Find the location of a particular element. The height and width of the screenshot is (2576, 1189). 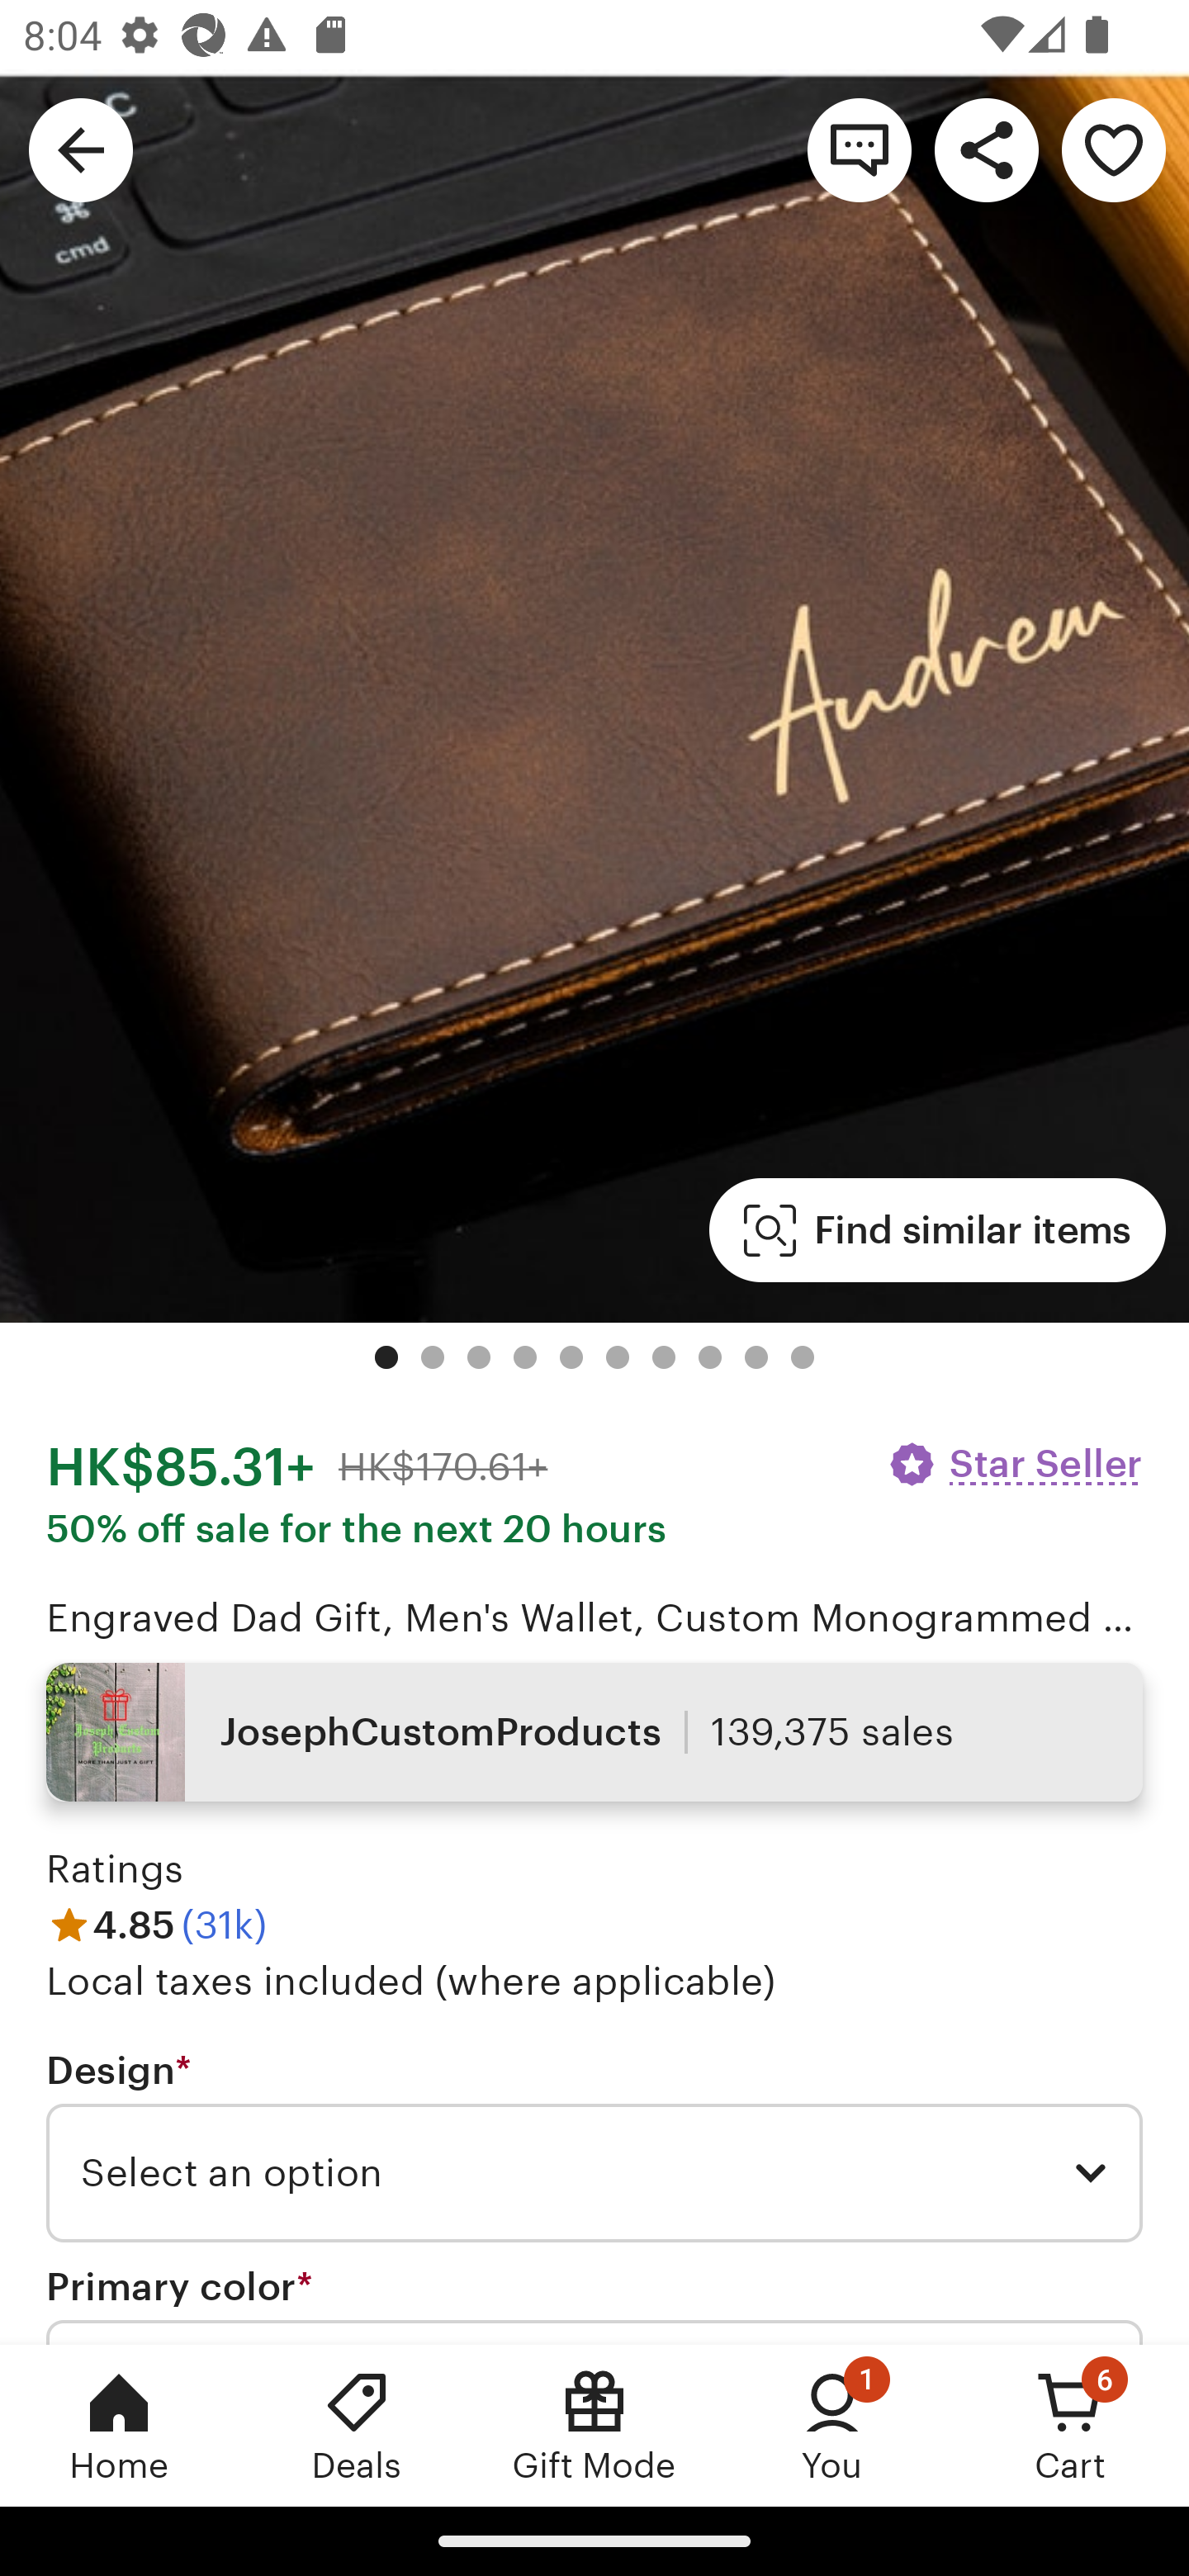

Share is located at coordinates (986, 149).